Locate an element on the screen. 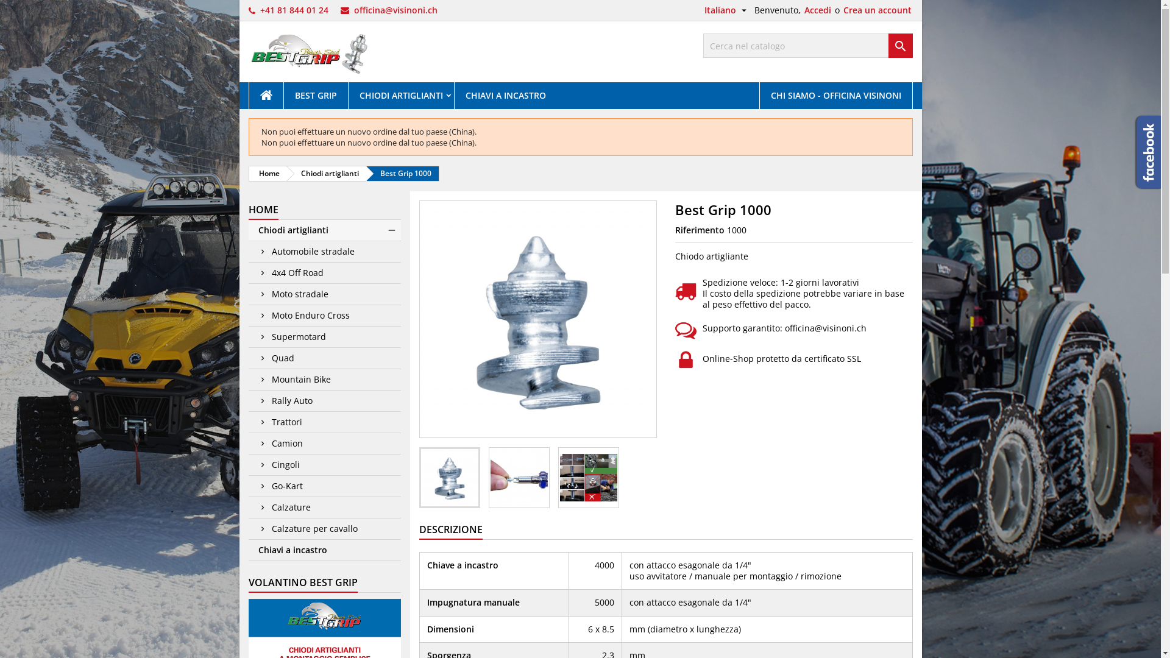  CHI SIAMO - OFFICINA VISINONI is located at coordinates (835, 96).